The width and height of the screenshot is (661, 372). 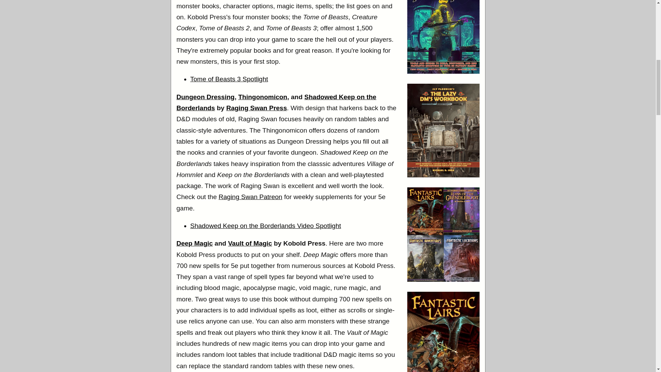 I want to click on Raging Swan Press, so click(x=256, y=108).